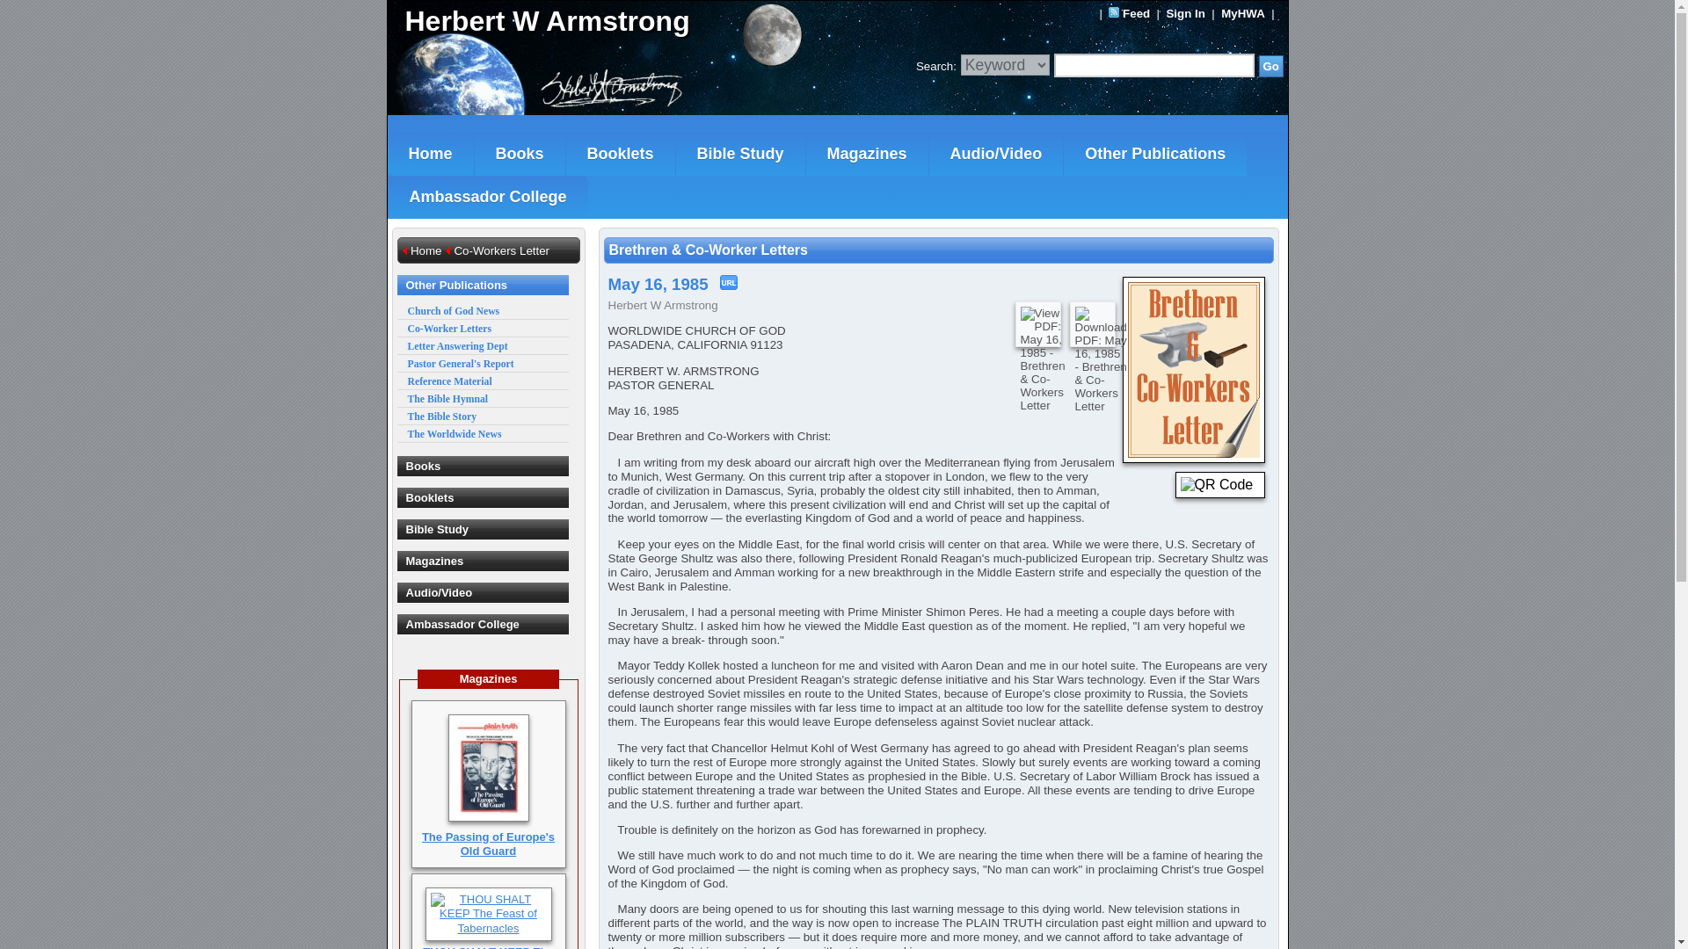  What do you see at coordinates (1242, 12) in the screenshot?
I see `MyHWA` at bounding box center [1242, 12].